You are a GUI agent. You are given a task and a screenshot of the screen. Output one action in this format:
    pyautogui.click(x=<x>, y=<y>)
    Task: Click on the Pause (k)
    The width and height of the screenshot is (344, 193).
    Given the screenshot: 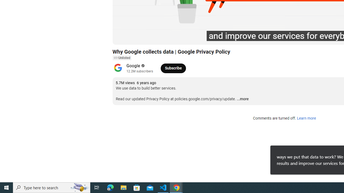 What is the action you would take?
    pyautogui.click(x=122, y=38)
    